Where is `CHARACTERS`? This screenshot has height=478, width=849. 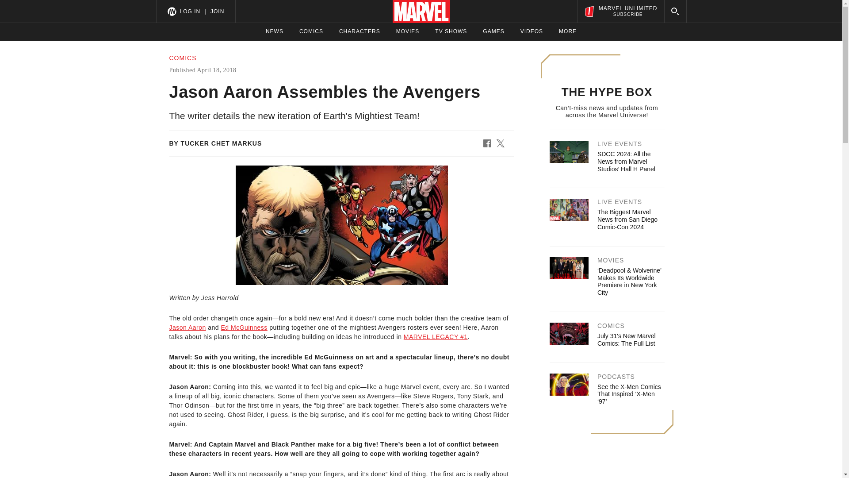 CHARACTERS is located at coordinates (532, 31).